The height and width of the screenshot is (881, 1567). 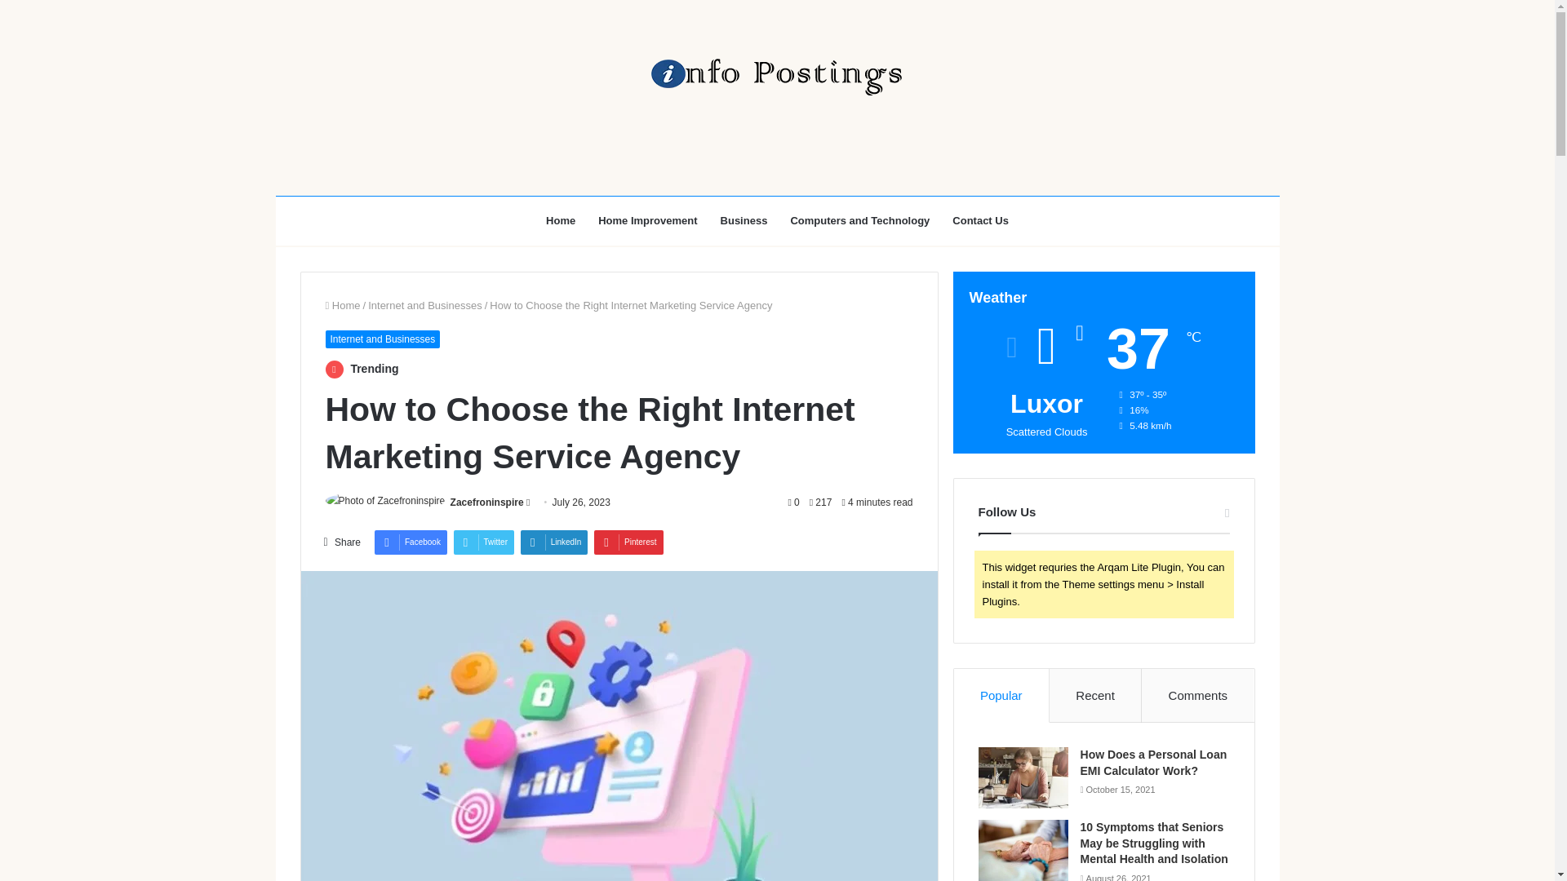 I want to click on Internet and Businesses, so click(x=424, y=305).